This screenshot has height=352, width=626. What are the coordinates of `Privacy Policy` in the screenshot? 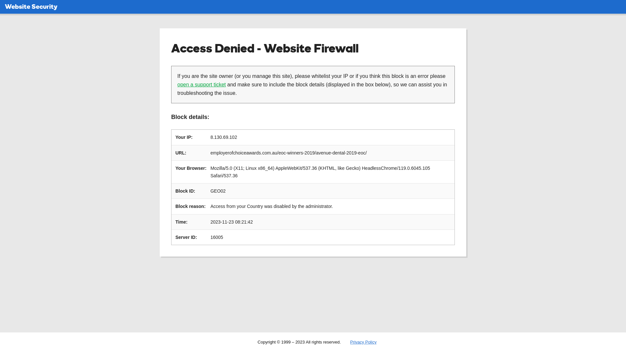 It's located at (363, 342).